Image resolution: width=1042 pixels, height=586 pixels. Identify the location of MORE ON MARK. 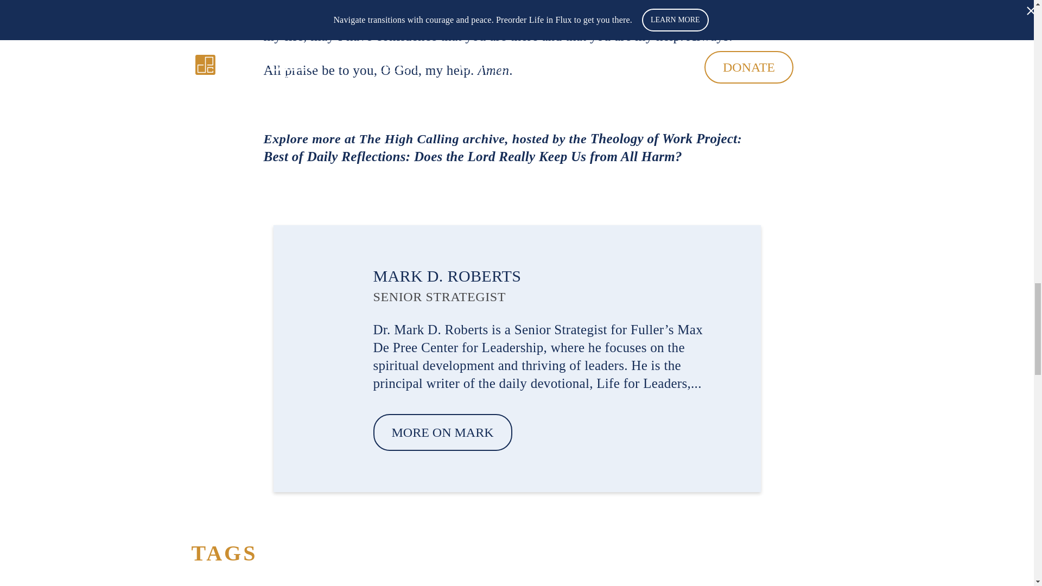
(443, 432).